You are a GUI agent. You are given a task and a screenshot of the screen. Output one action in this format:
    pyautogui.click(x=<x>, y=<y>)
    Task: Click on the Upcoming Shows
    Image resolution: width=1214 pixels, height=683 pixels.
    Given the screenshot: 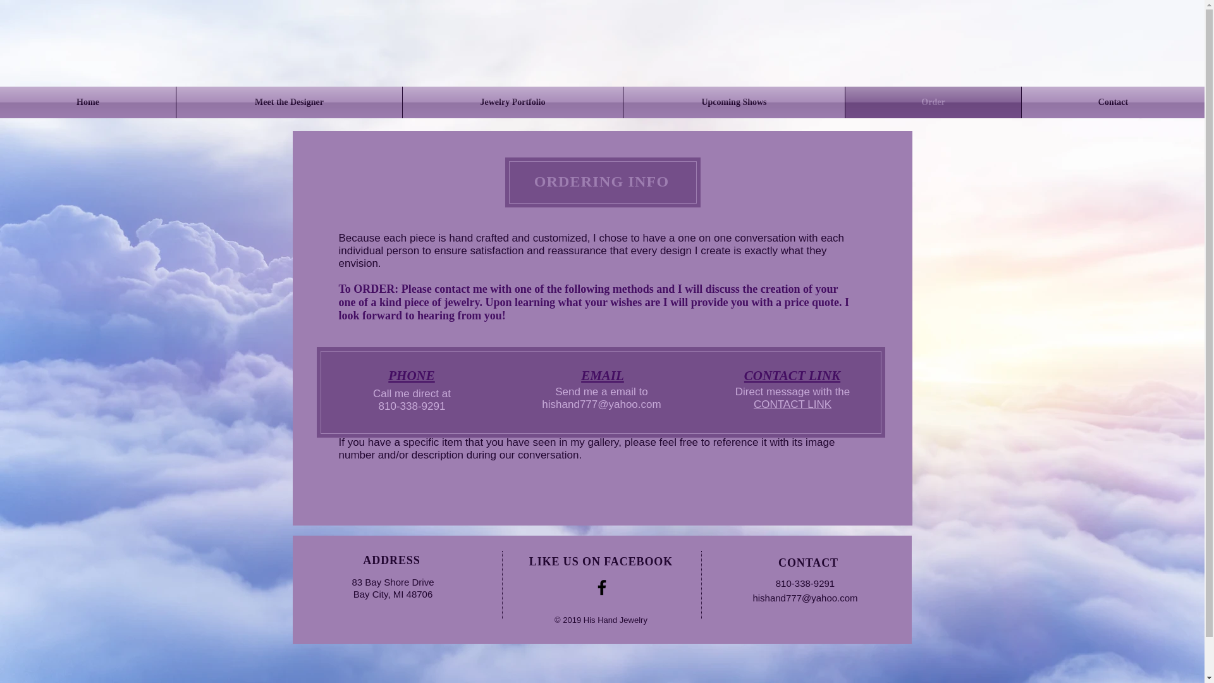 What is the action you would take?
    pyautogui.click(x=734, y=102)
    